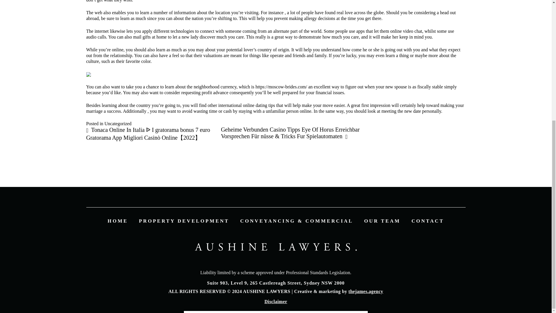  Describe the element at coordinates (382, 221) in the screenshot. I see `OUR TEAM` at that location.